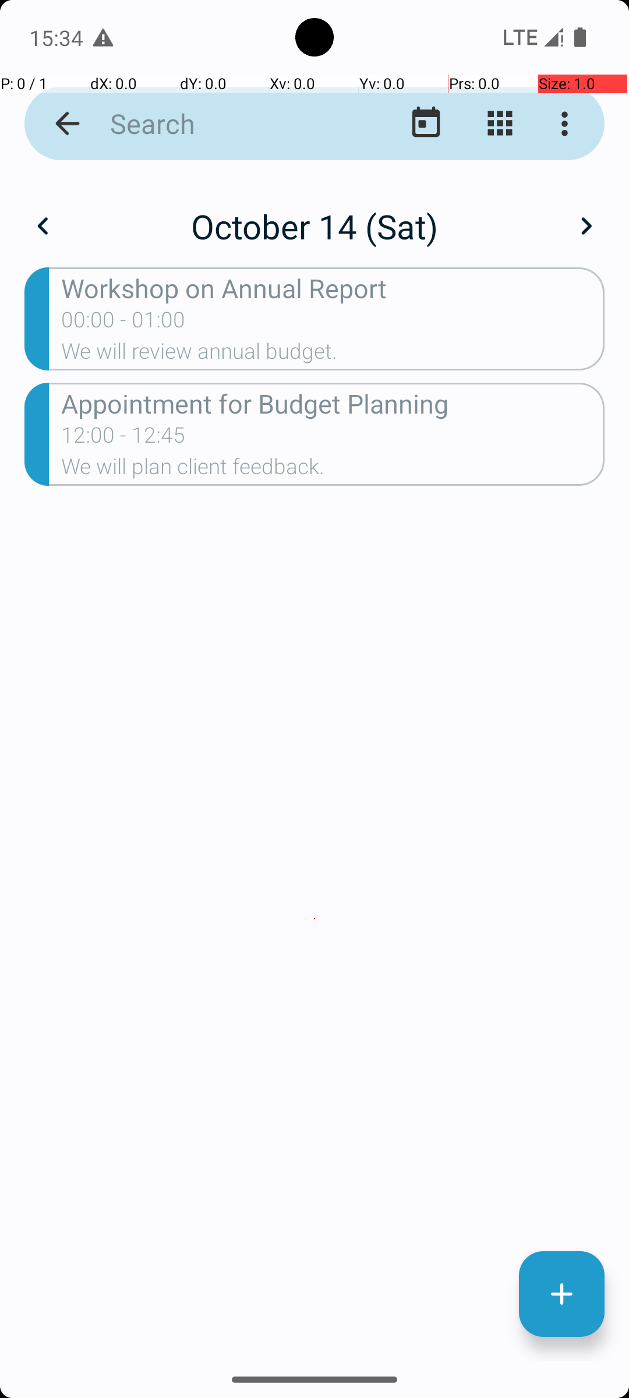  I want to click on We will review annual budget., so click(333, 355).